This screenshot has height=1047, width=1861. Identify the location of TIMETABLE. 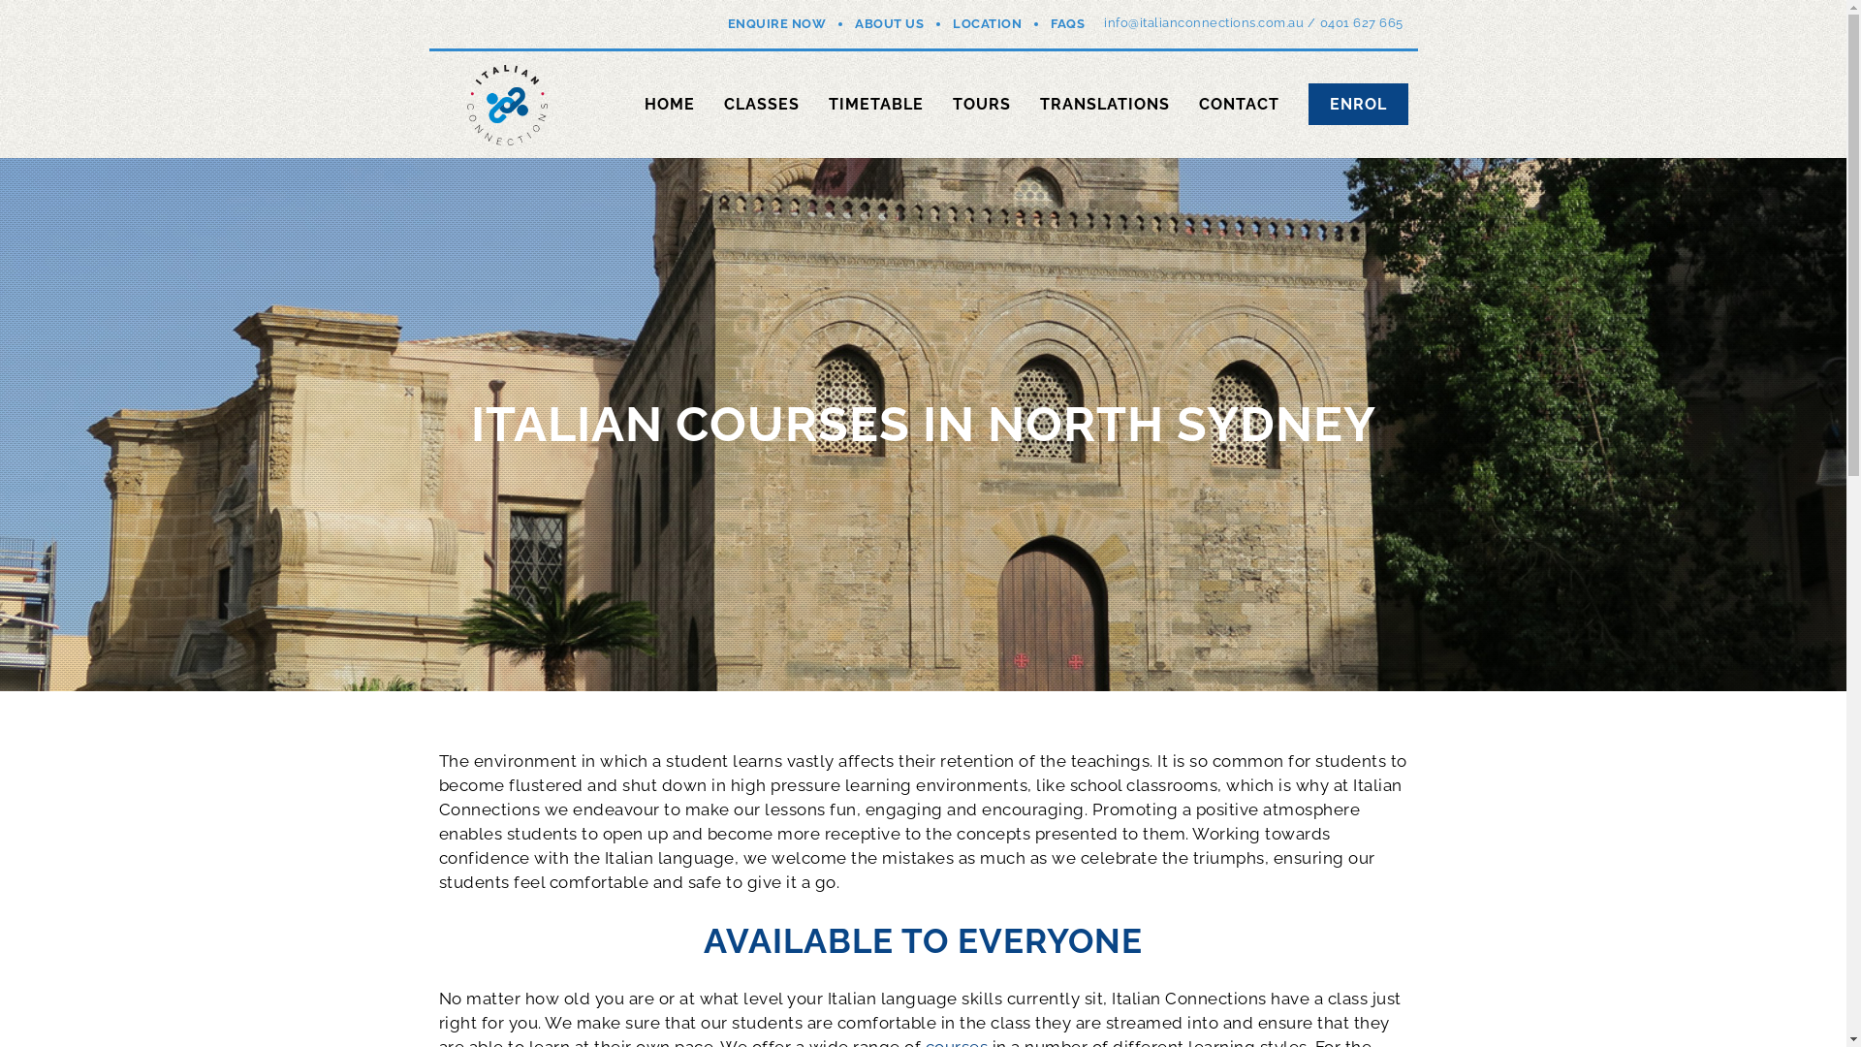
(875, 105).